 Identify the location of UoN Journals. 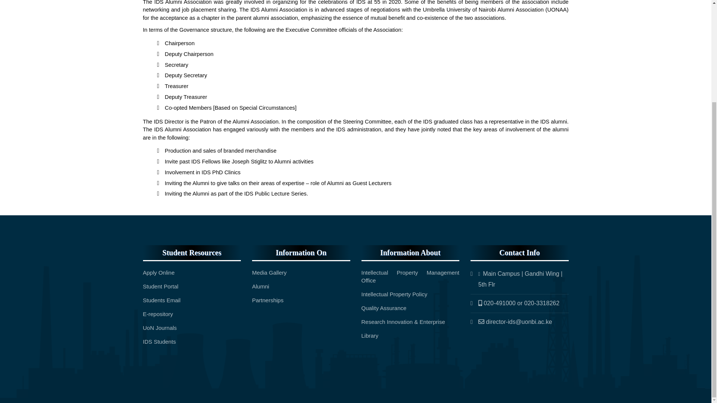
(159, 328).